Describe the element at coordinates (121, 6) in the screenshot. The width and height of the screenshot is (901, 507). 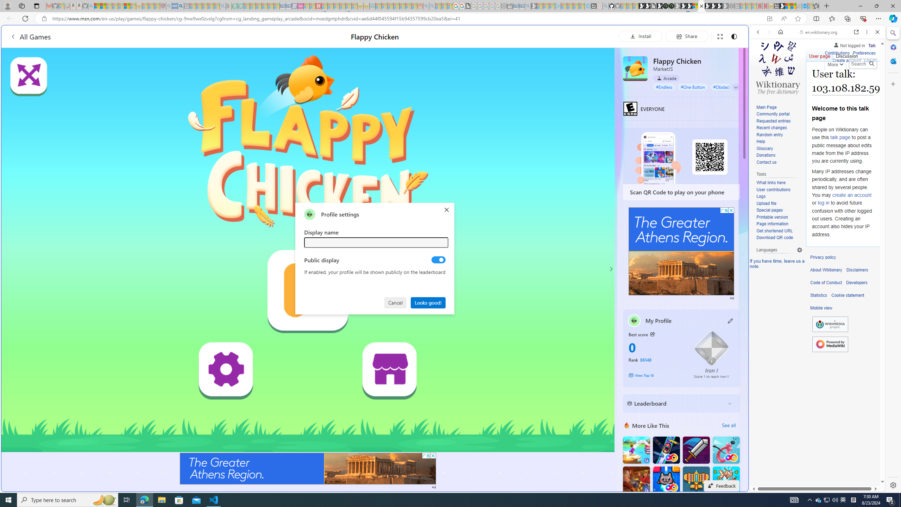
I see `New Report Confirms 2023 Was Record Hot | Watch - Sleeping` at that location.